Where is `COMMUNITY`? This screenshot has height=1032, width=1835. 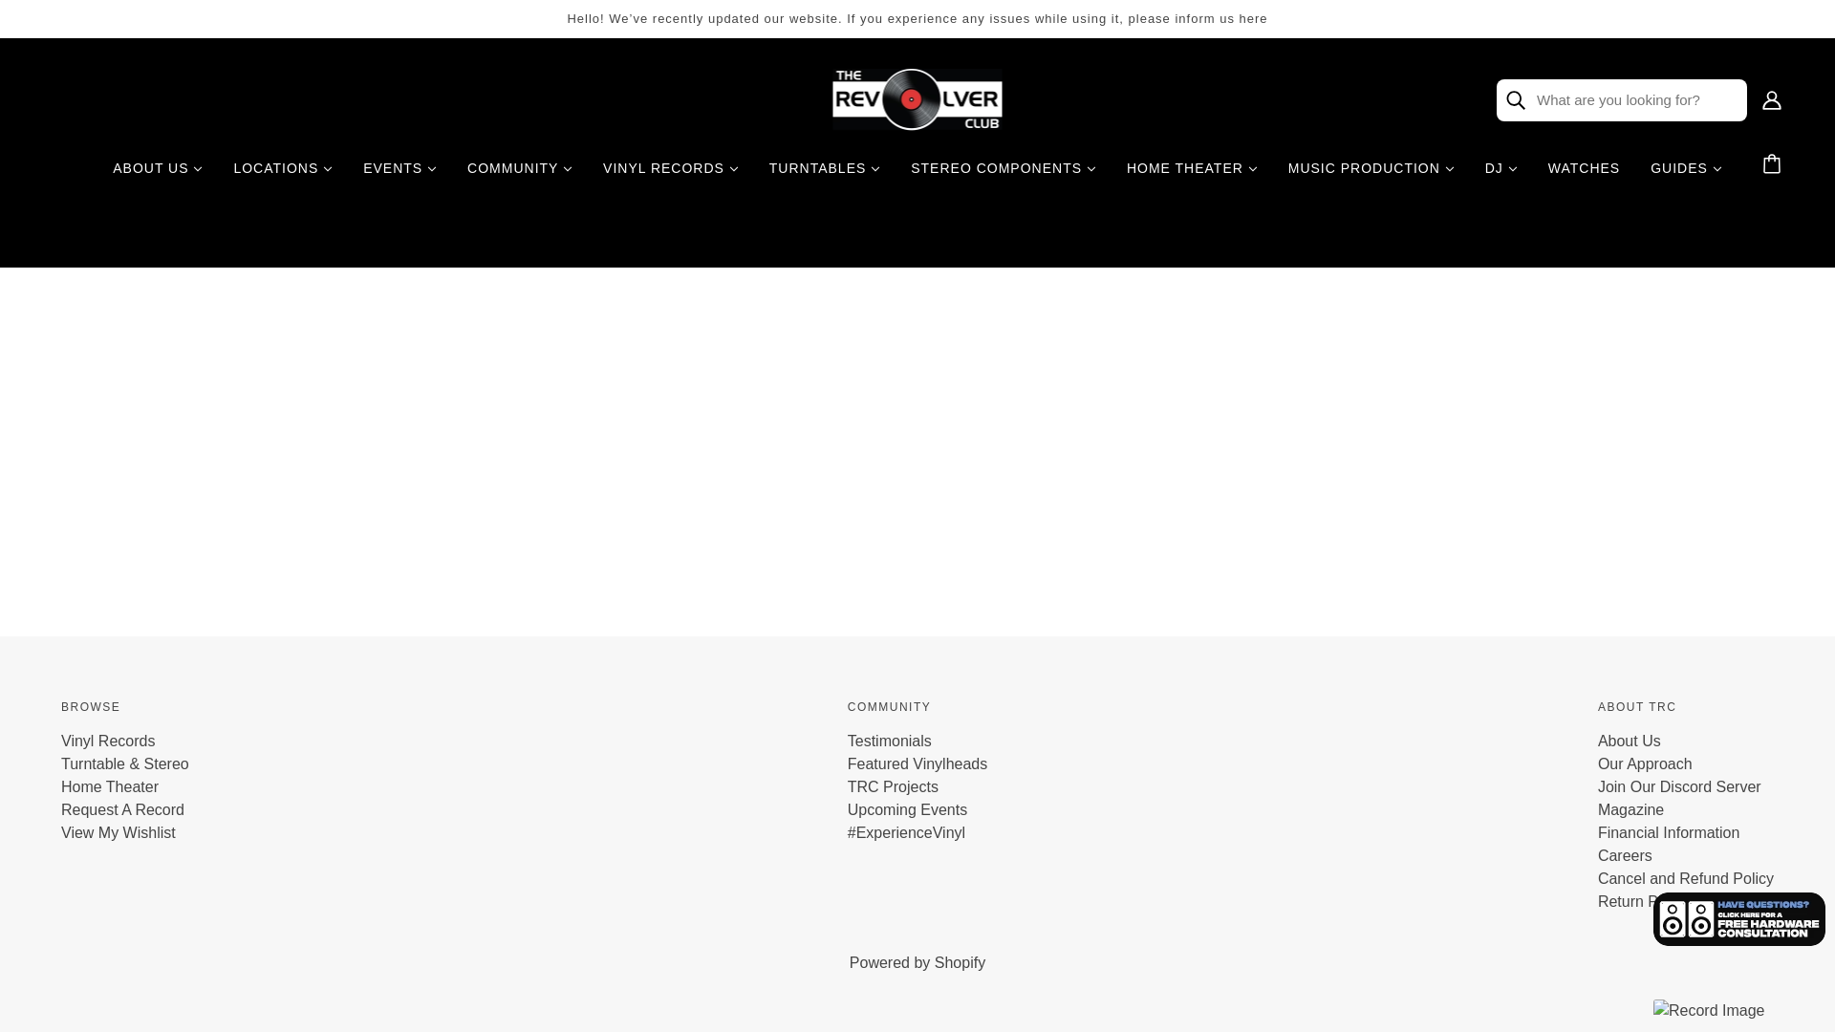
COMMUNITY is located at coordinates (519, 176).